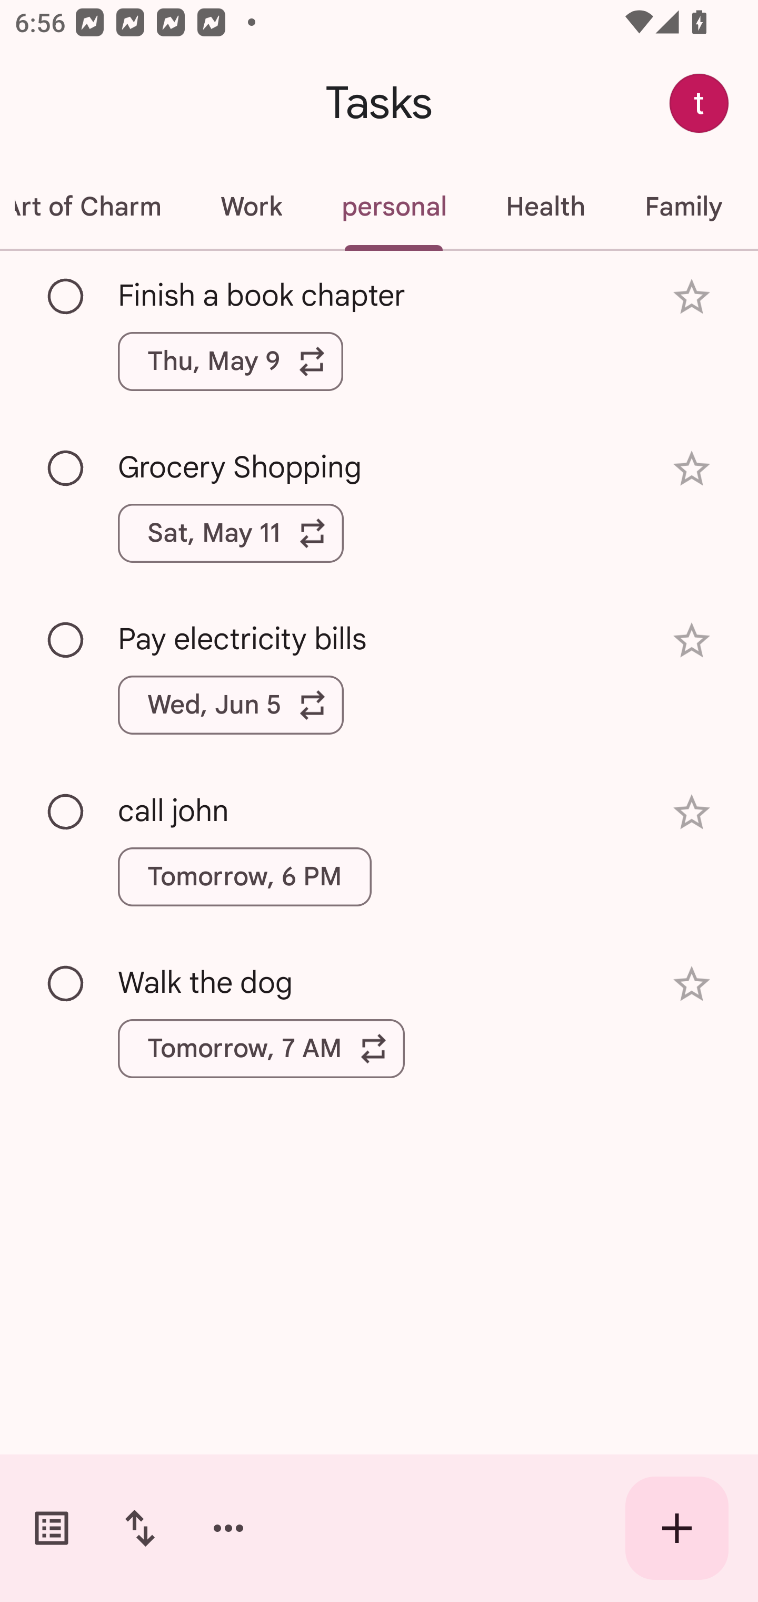 The width and height of the screenshot is (758, 1602). What do you see at coordinates (66, 469) in the screenshot?
I see `Mark as complete` at bounding box center [66, 469].